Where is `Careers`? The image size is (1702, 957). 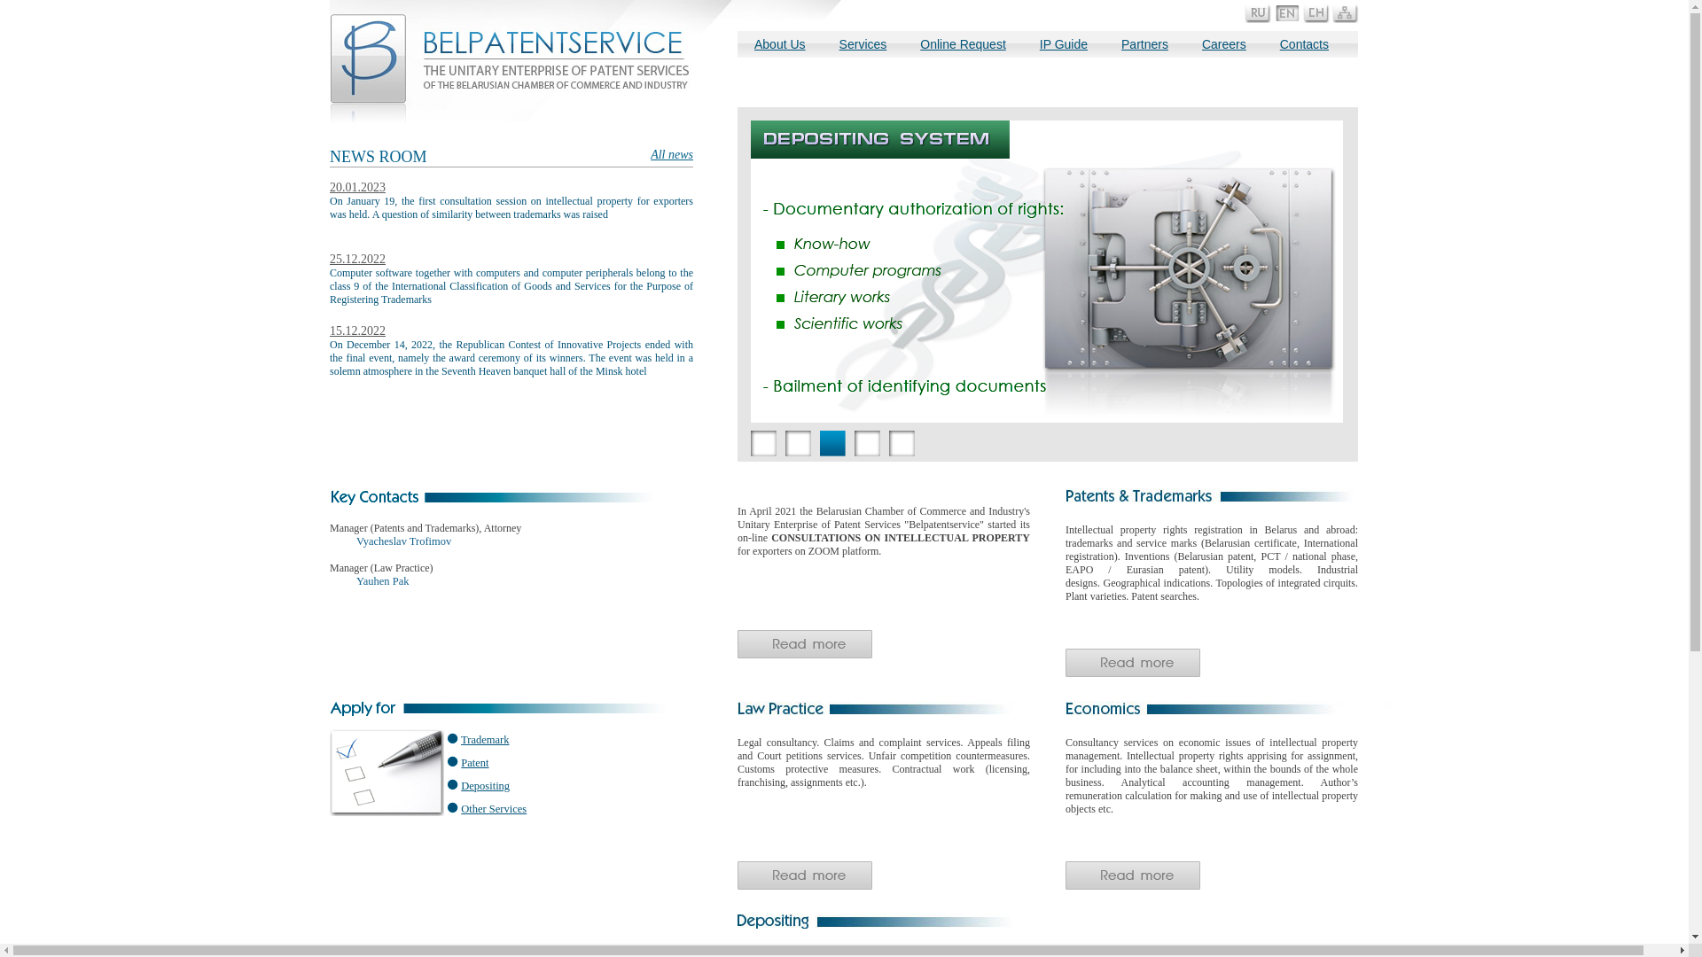
Careers is located at coordinates (1224, 44).